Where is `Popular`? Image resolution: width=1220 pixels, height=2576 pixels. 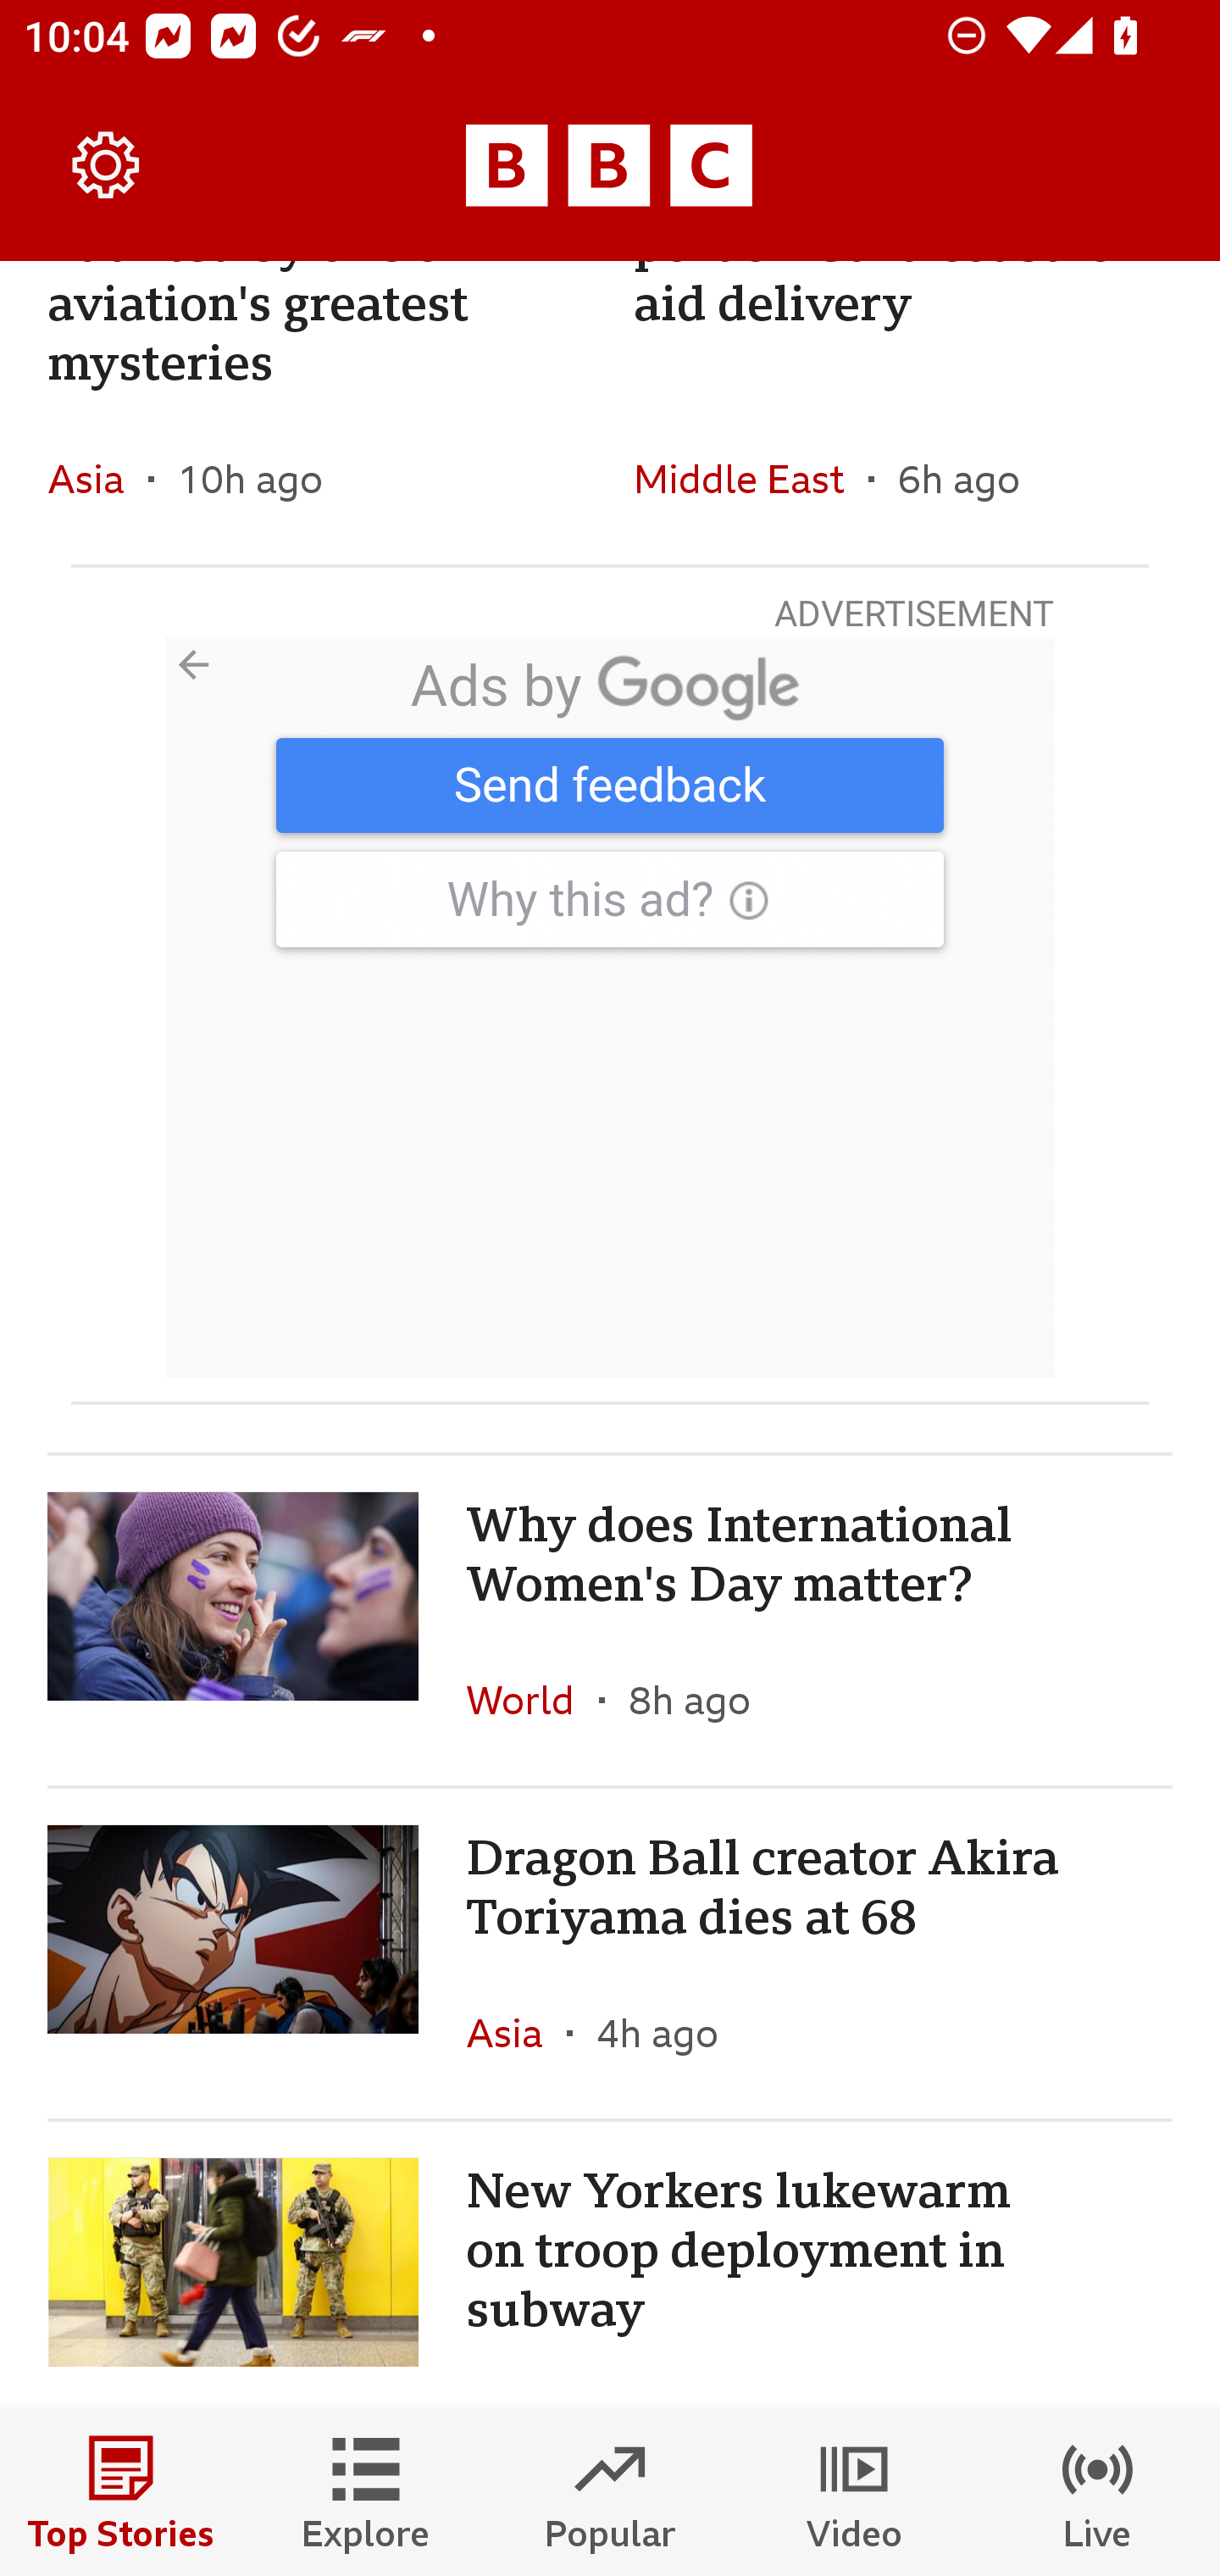 Popular is located at coordinates (610, 2493).